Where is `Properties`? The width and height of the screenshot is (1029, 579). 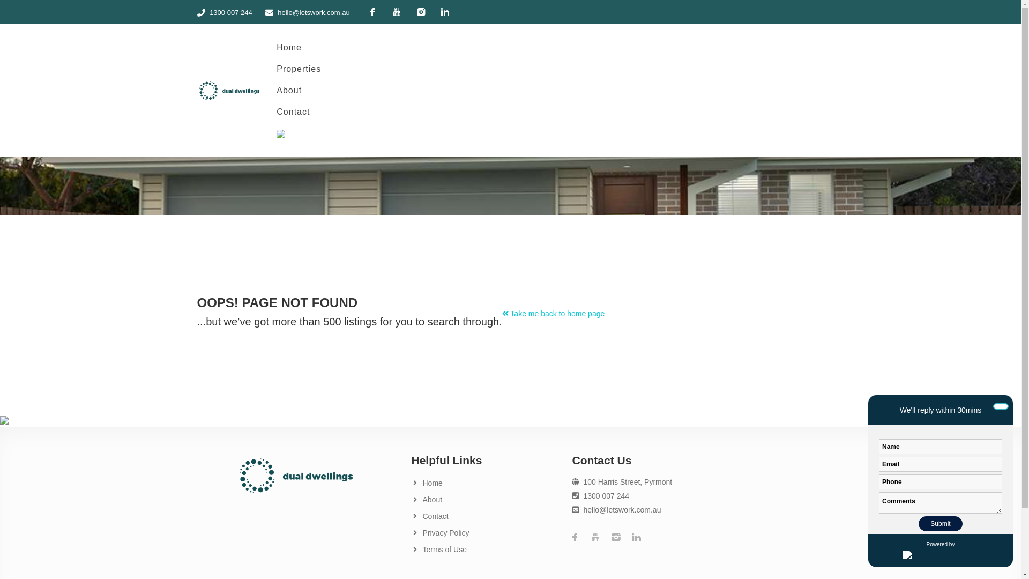 Properties is located at coordinates (299, 69).